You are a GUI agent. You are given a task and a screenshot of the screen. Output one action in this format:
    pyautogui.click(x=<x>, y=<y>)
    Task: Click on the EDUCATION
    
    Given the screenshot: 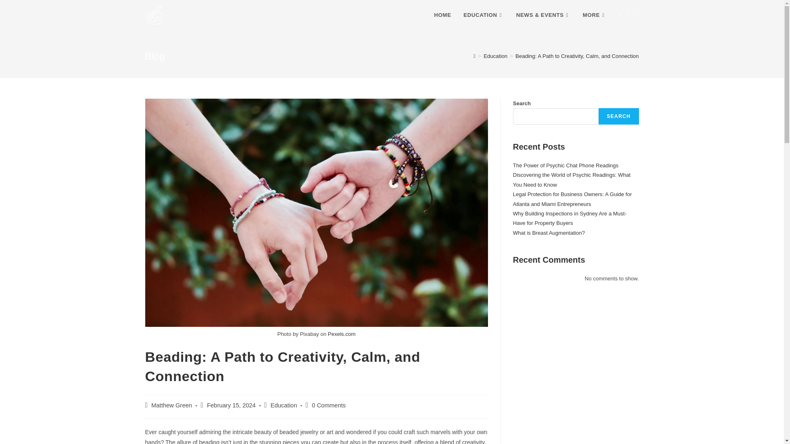 What is the action you would take?
    pyautogui.click(x=483, y=15)
    